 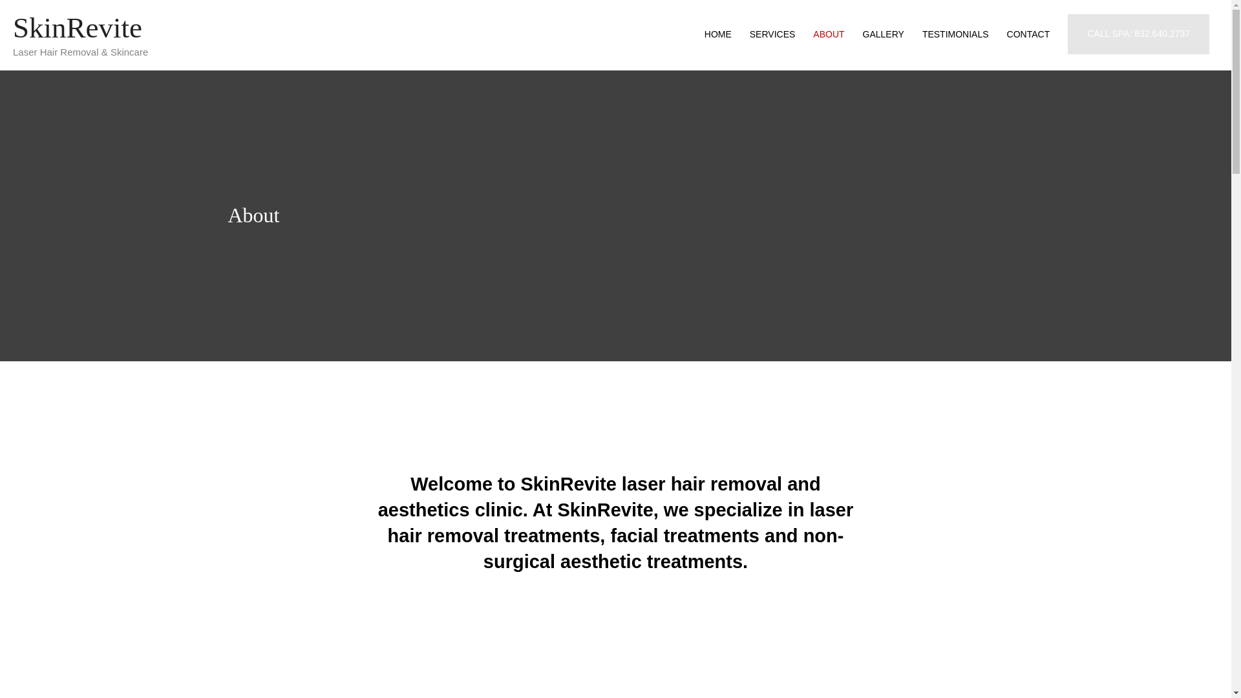 What do you see at coordinates (883, 34) in the screenshot?
I see `GALLERY` at bounding box center [883, 34].